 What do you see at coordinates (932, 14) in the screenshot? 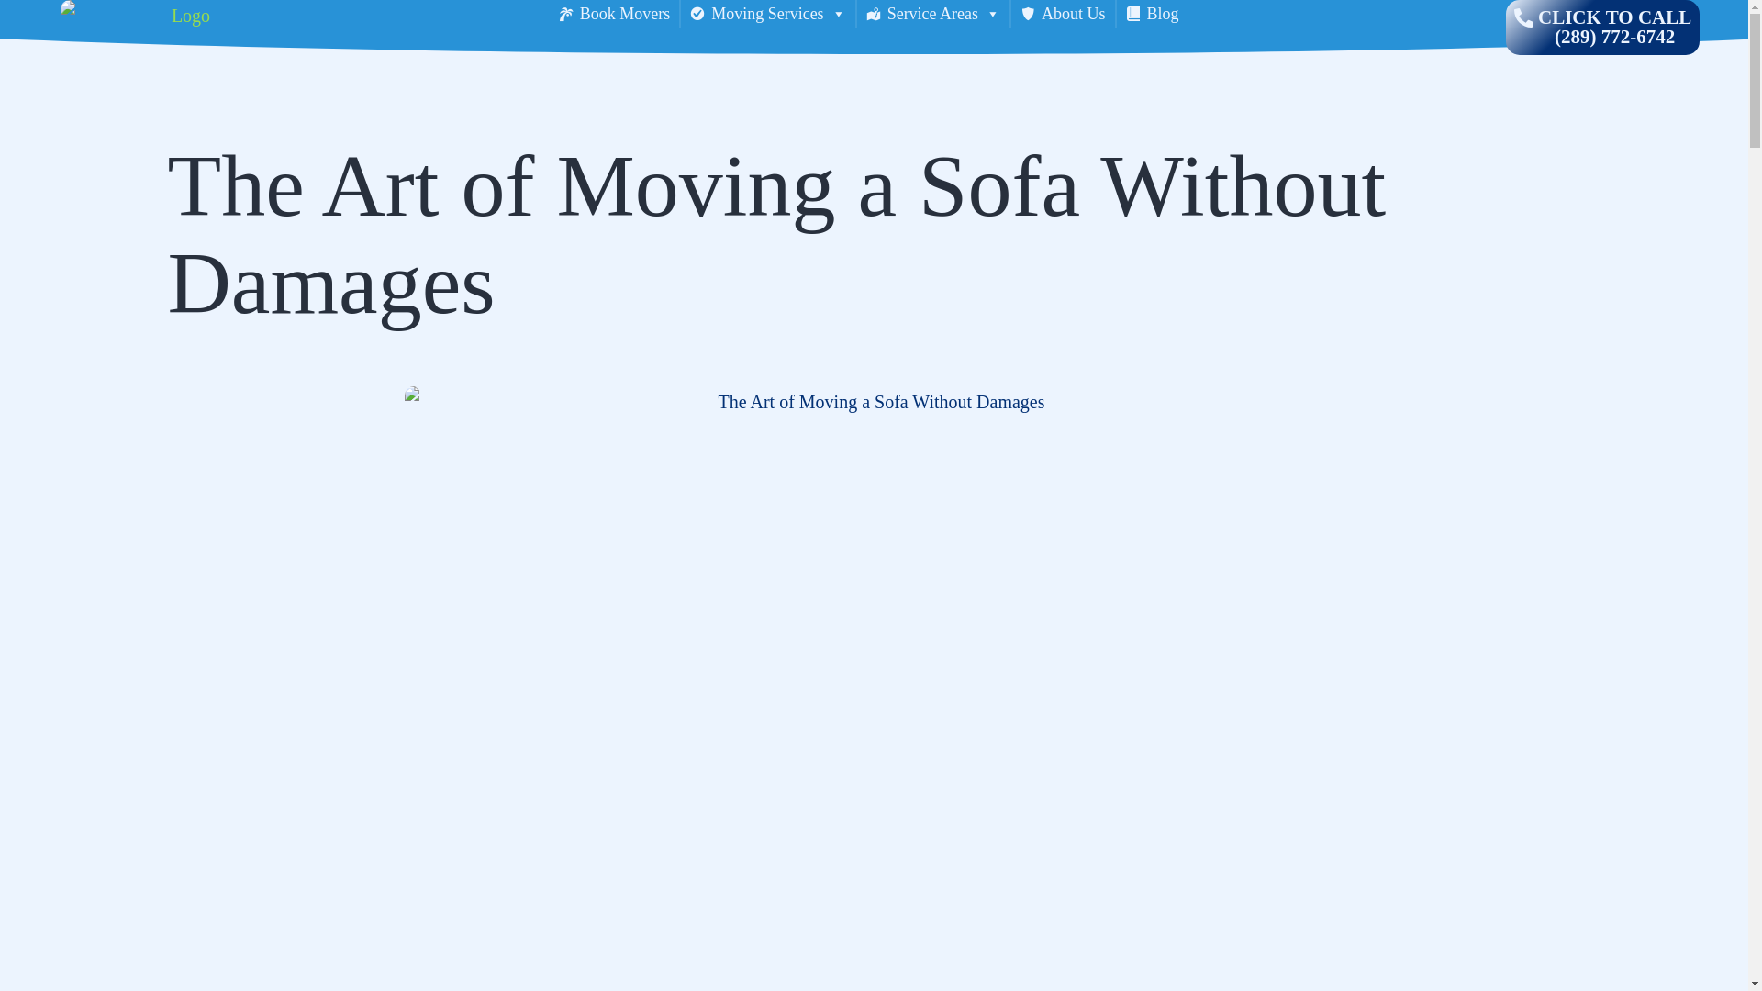
I see `Service Areas` at bounding box center [932, 14].